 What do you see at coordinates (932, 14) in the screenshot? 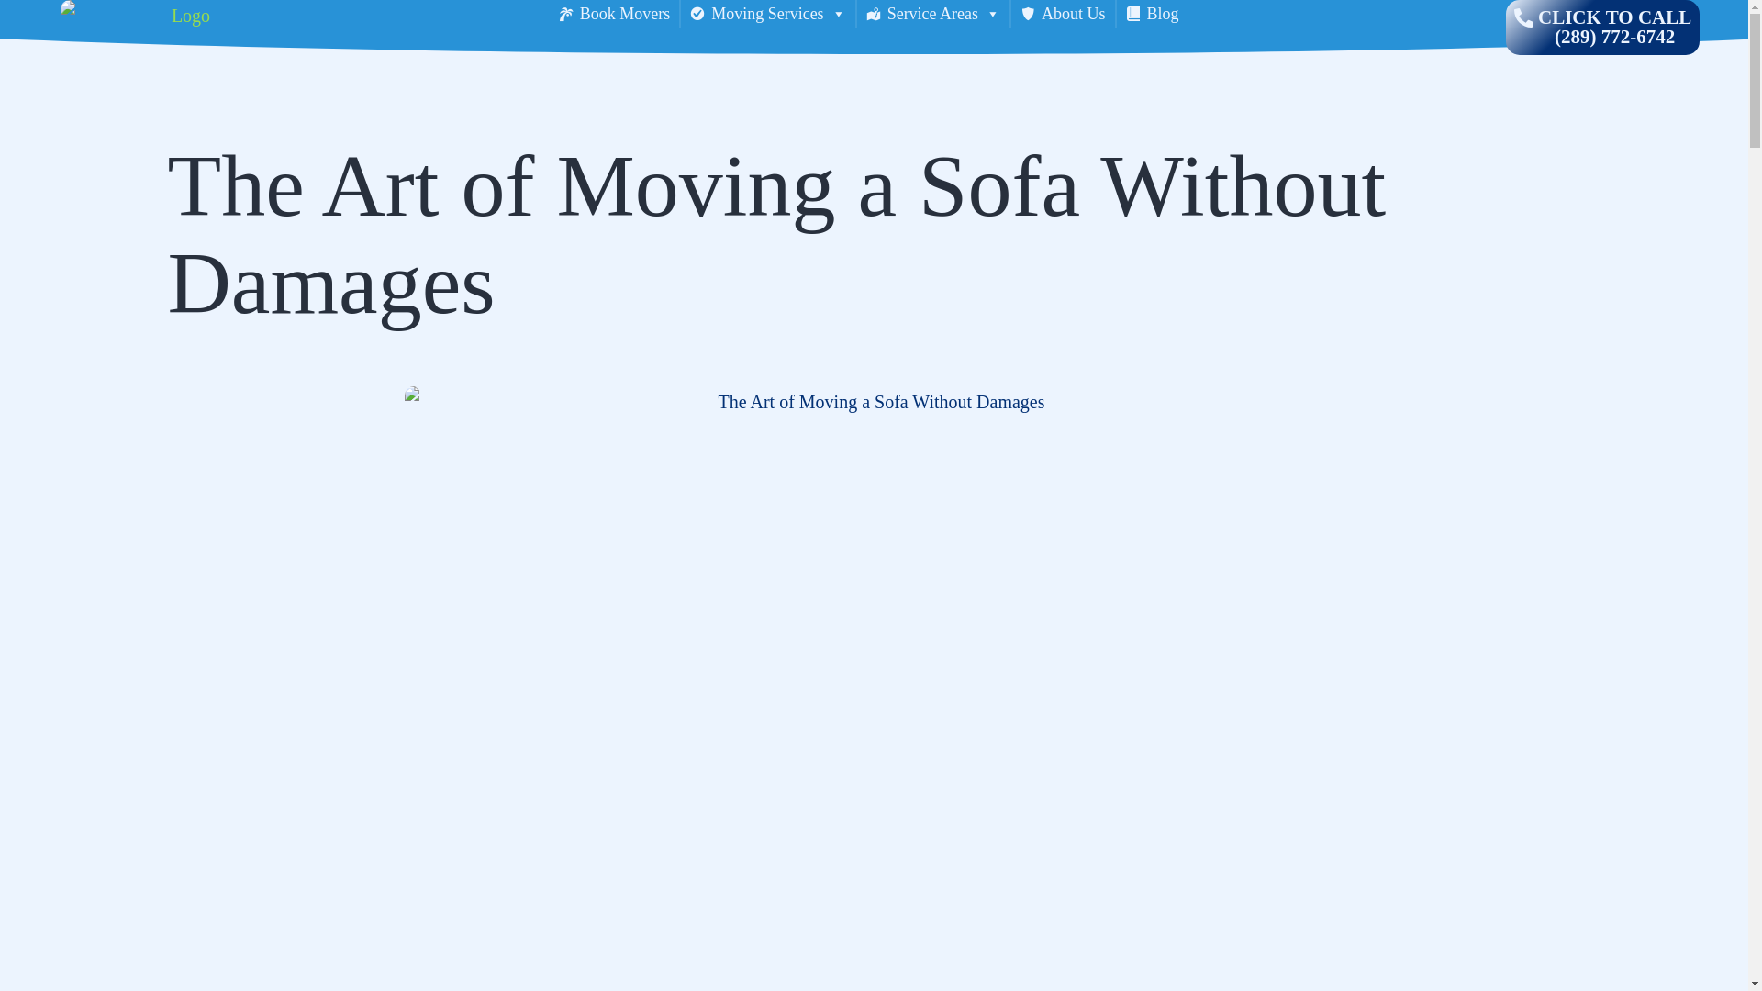
I see `Service Areas` at bounding box center [932, 14].